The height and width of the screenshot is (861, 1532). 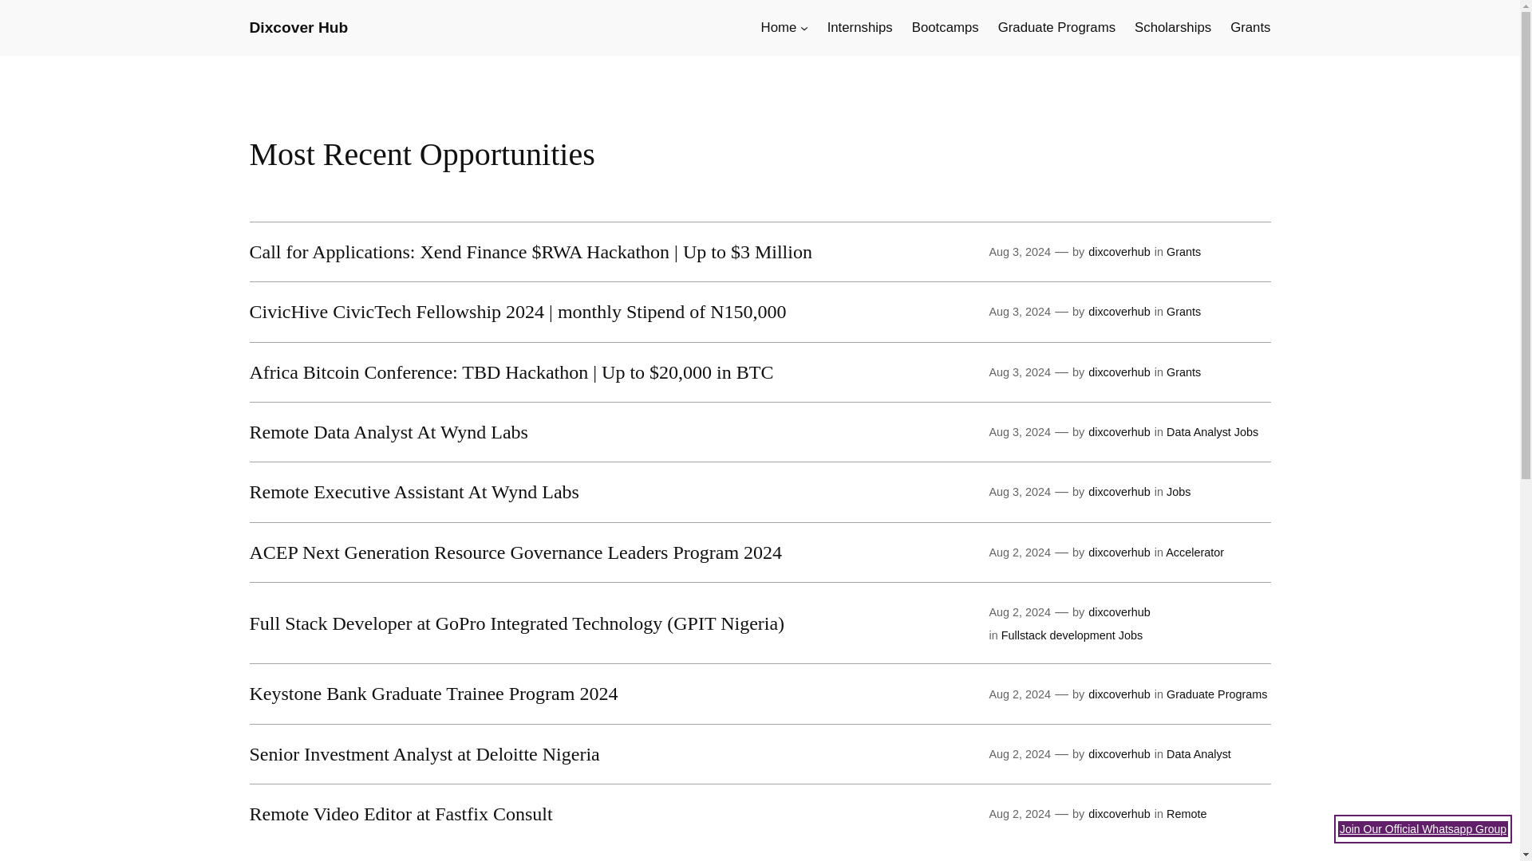 I want to click on Dixcover Hub, so click(x=298, y=27).